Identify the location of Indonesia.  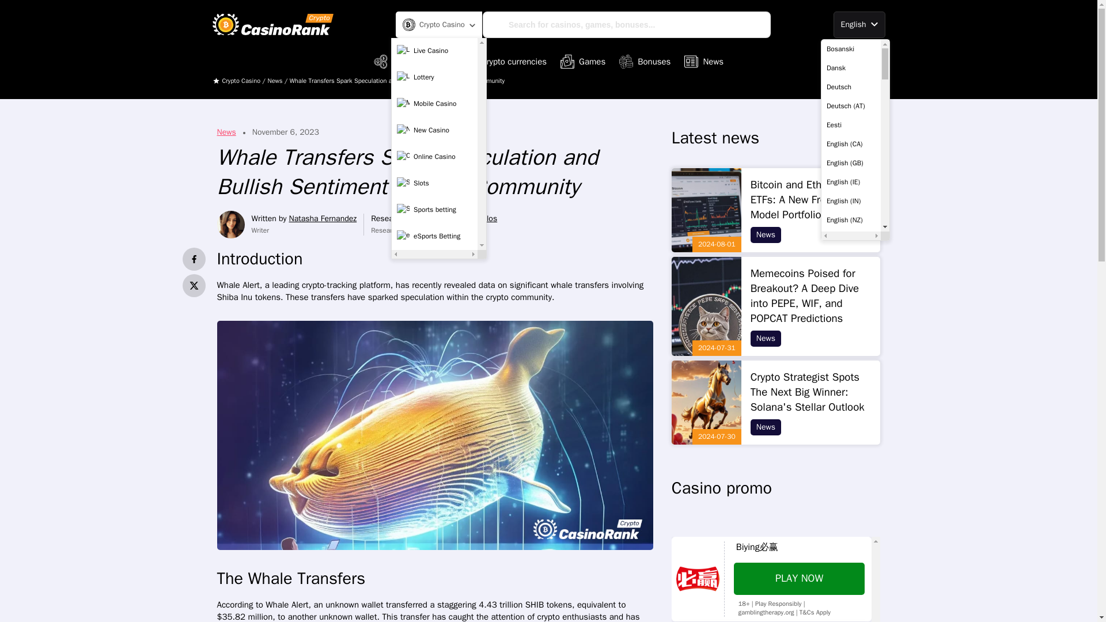
(851, 524).